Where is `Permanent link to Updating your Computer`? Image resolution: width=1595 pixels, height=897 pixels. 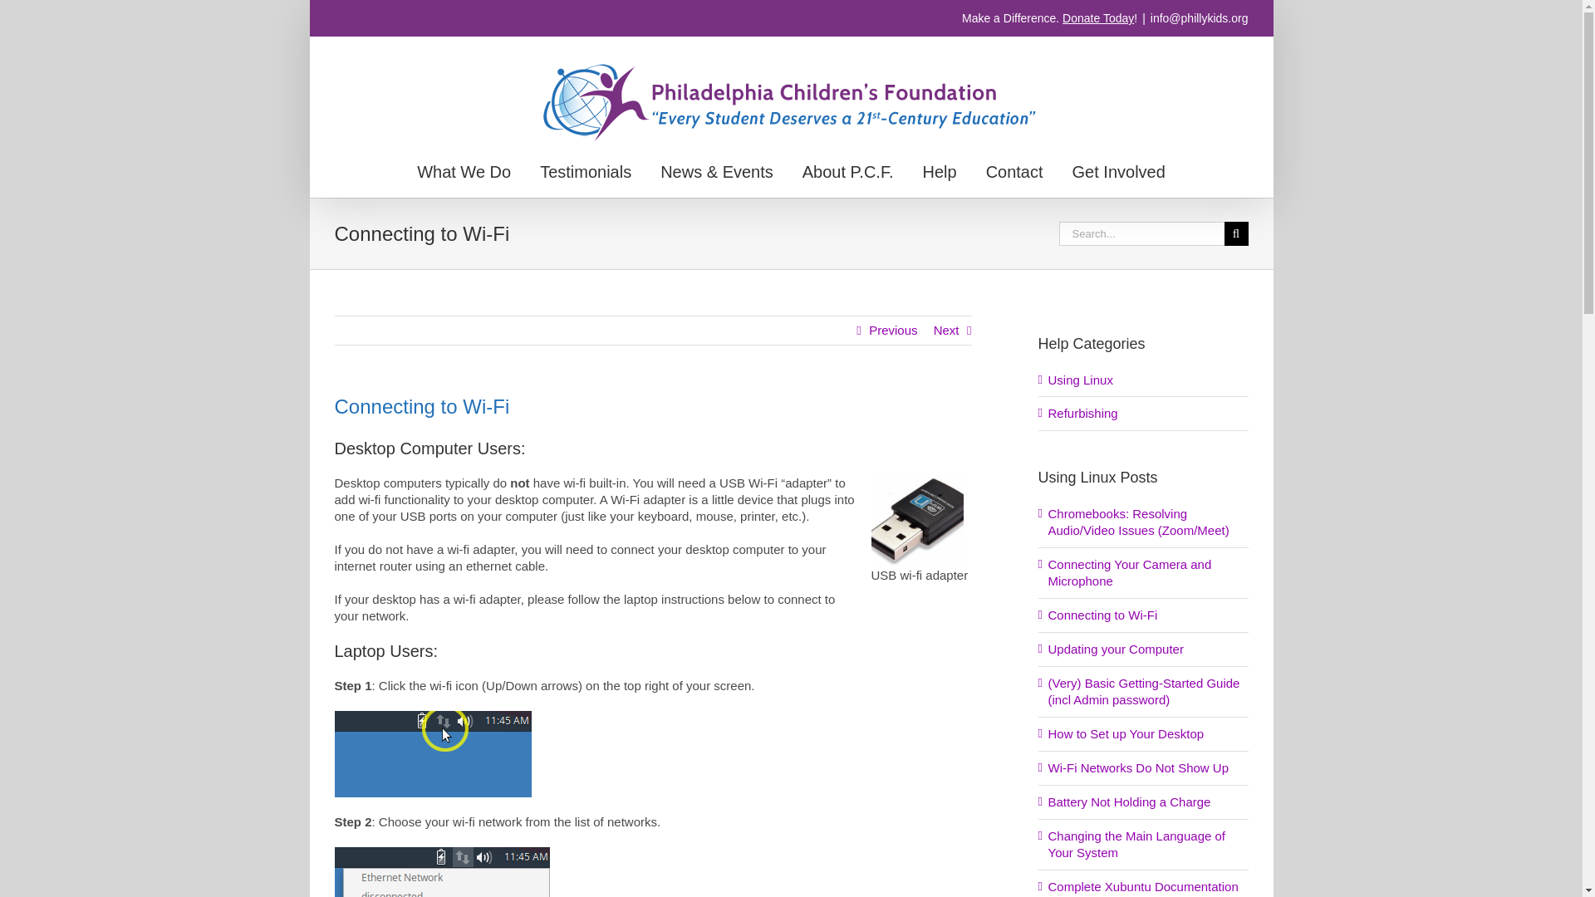
Permanent link to Updating your Computer is located at coordinates (1115, 649).